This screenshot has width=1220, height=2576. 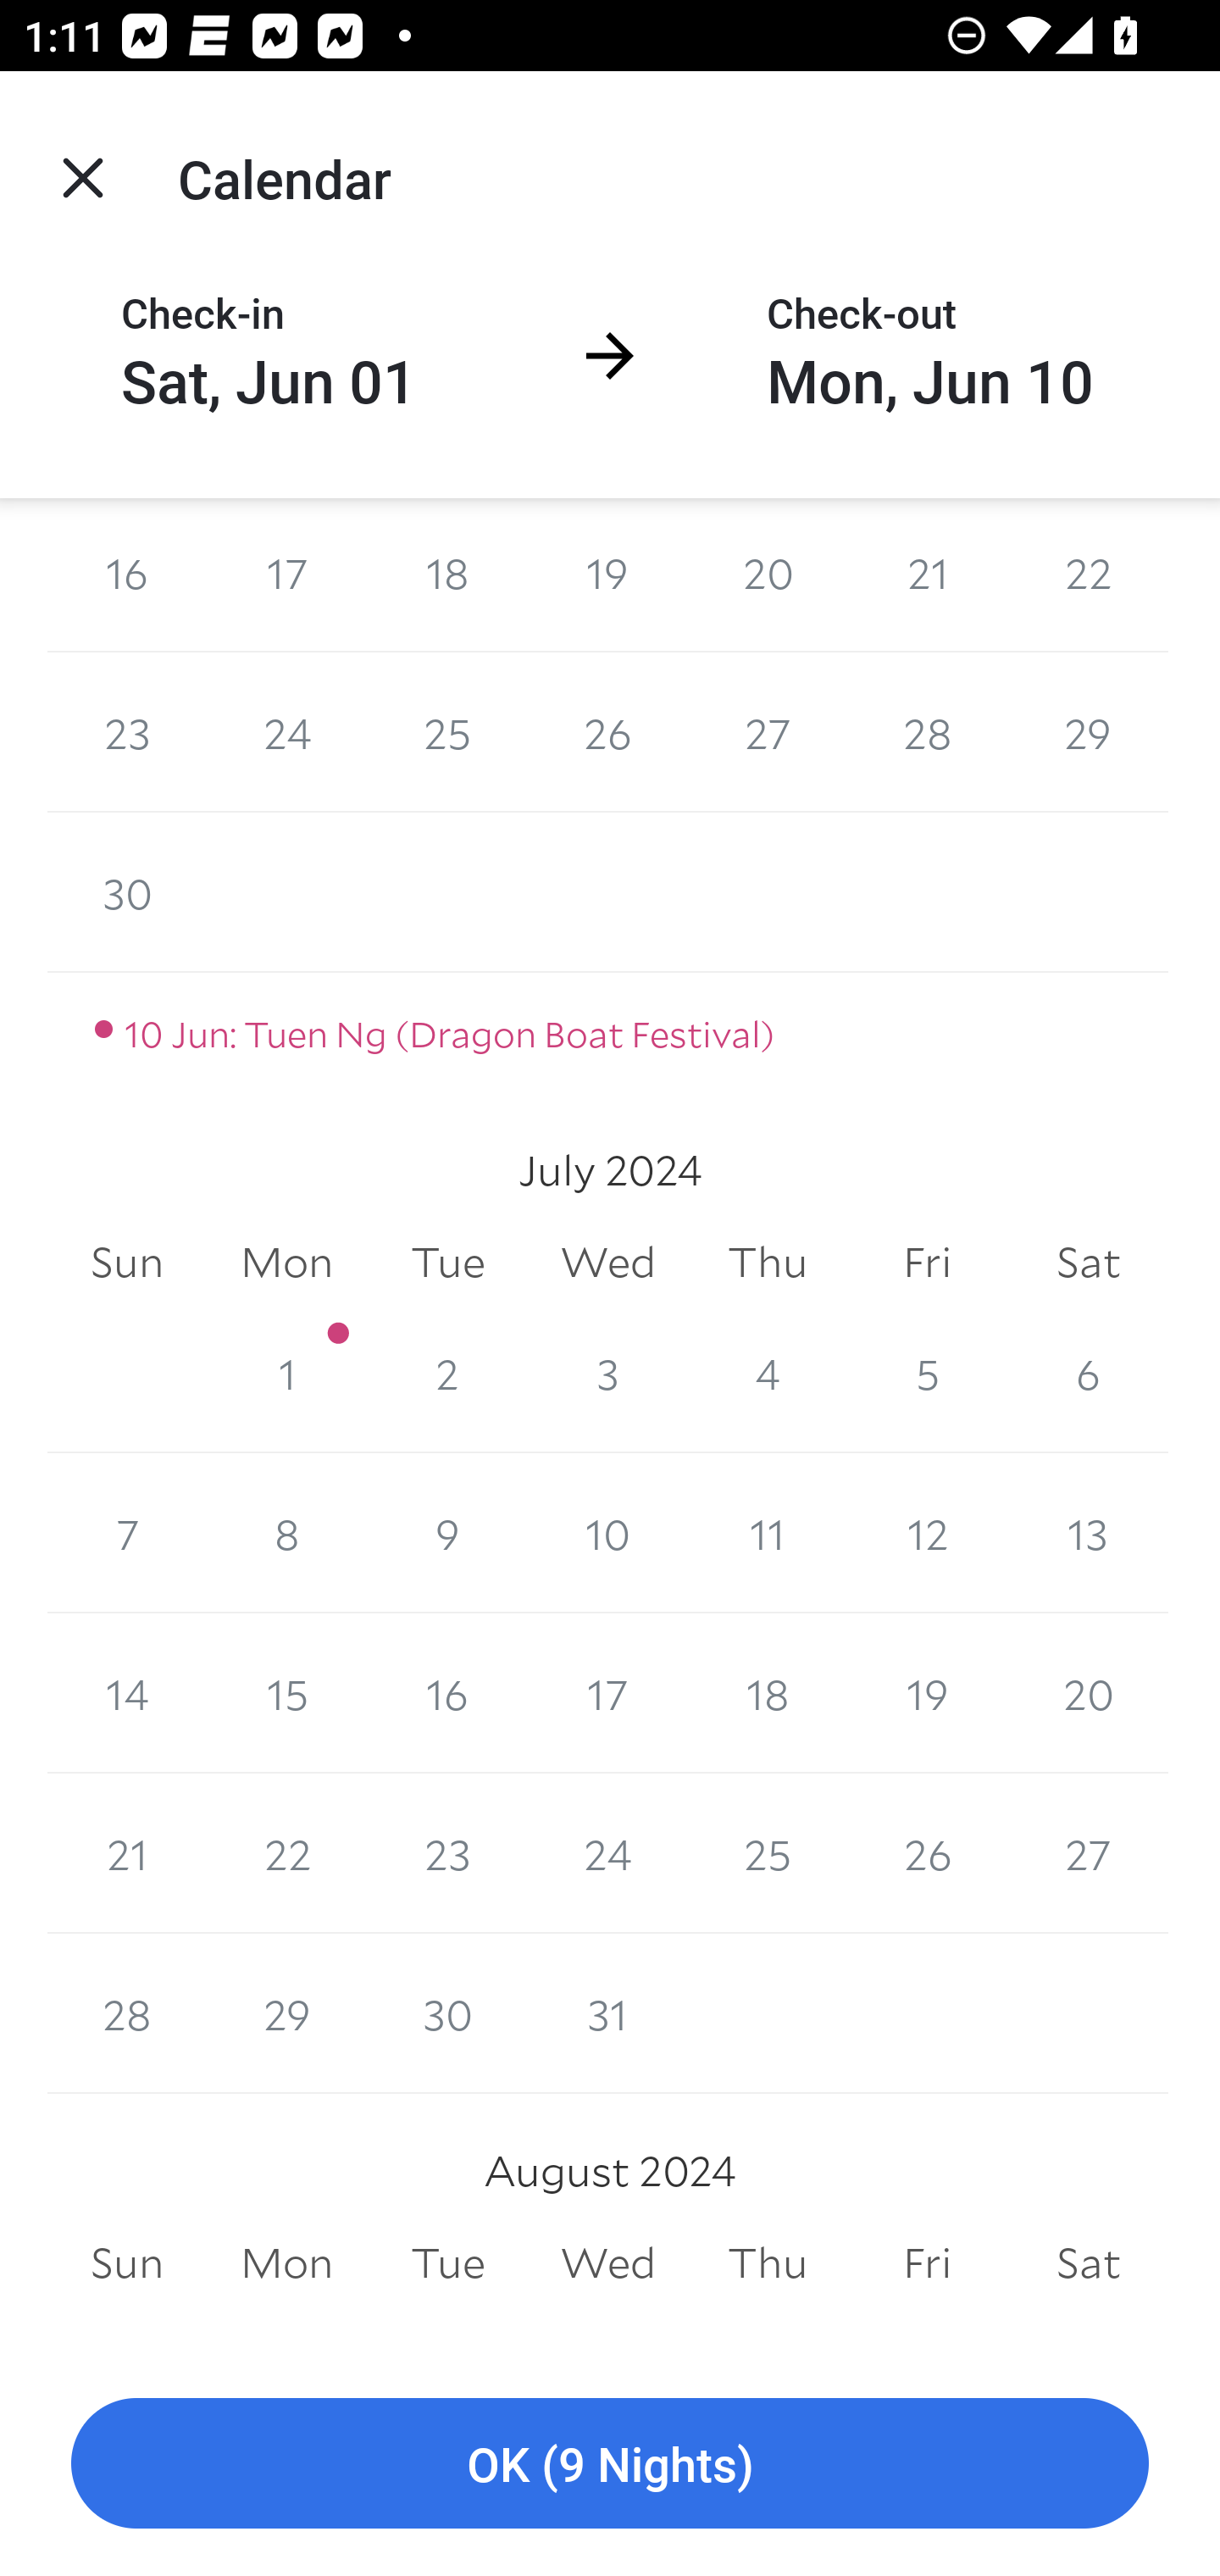 I want to click on Mon, so click(x=286, y=2262).